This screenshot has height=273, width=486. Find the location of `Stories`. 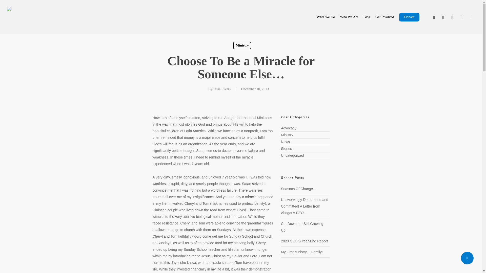

Stories is located at coordinates (355, 149).